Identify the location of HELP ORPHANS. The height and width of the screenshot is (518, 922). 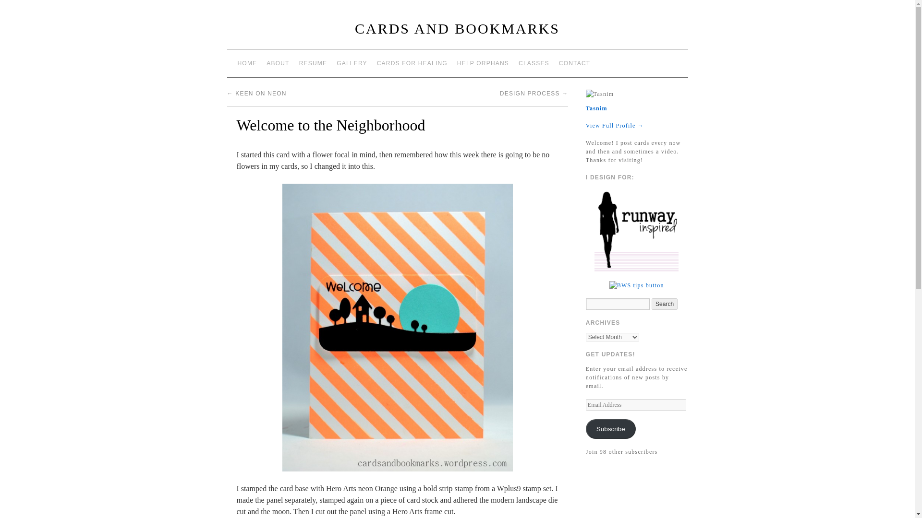
(483, 63).